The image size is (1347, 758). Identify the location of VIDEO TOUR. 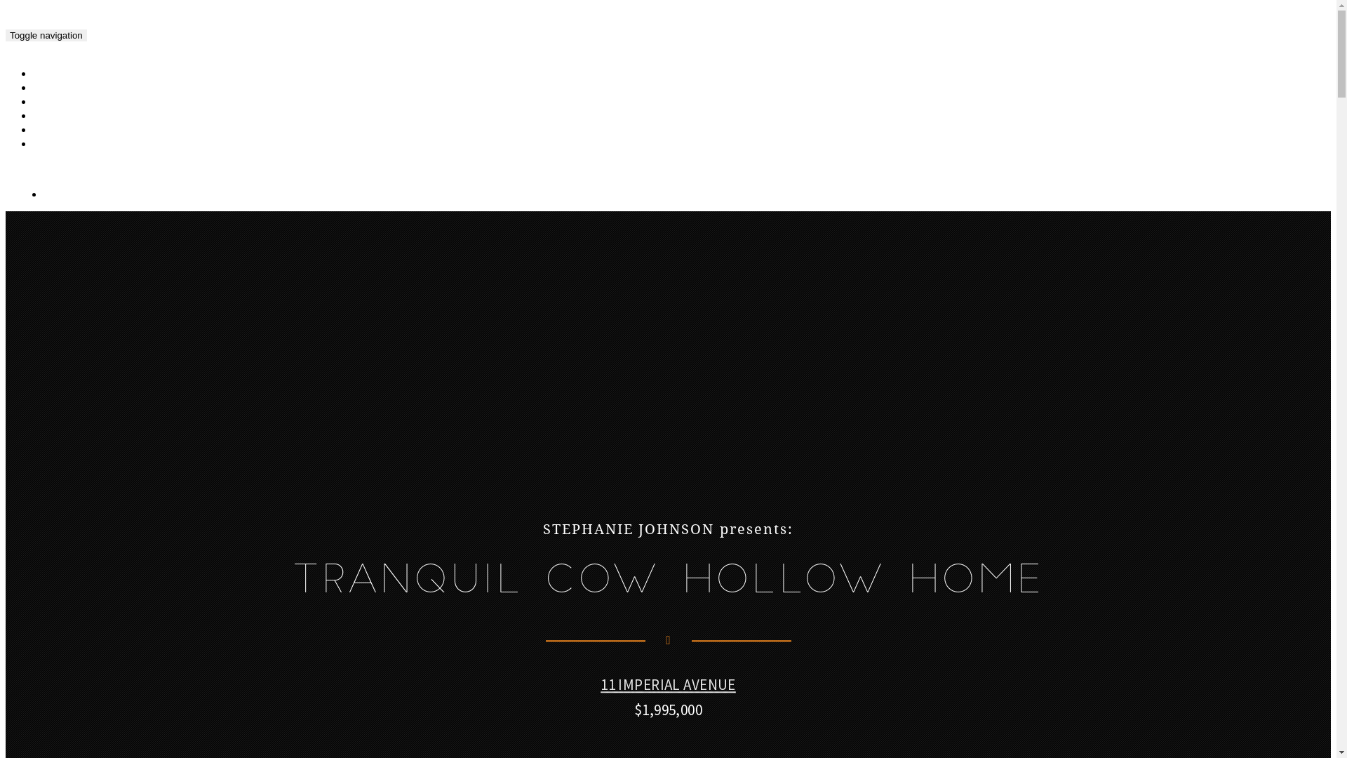
(70, 88).